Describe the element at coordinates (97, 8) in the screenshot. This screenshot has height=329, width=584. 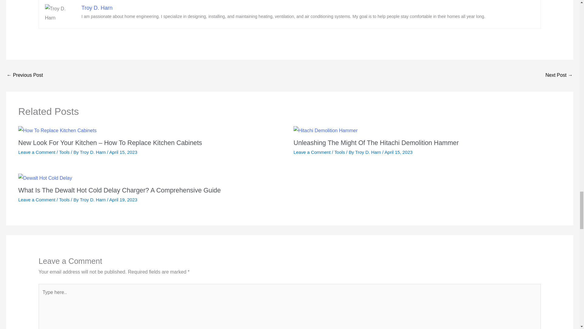
I see `Troy D. Harn` at that location.